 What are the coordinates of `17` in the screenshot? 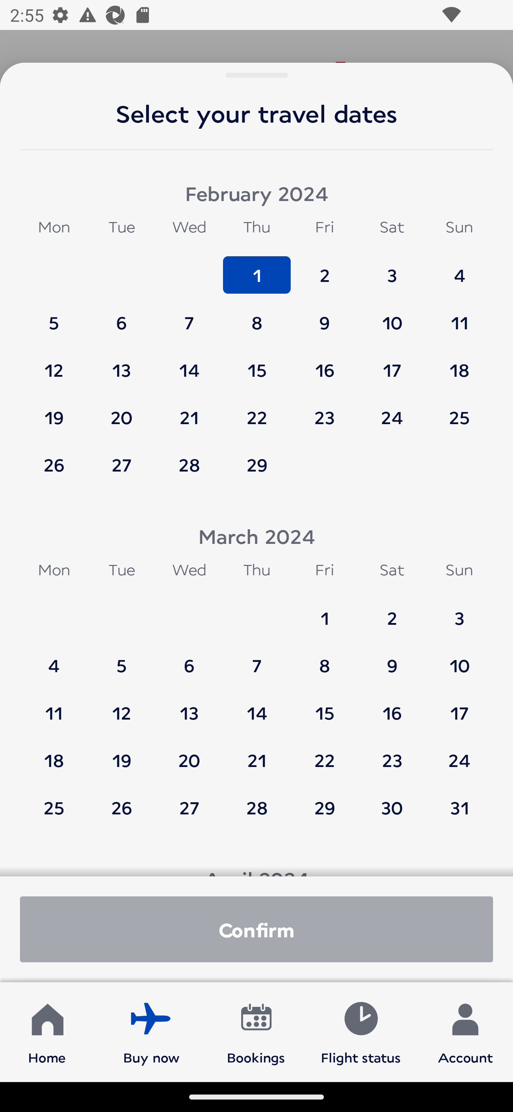 It's located at (392, 364).